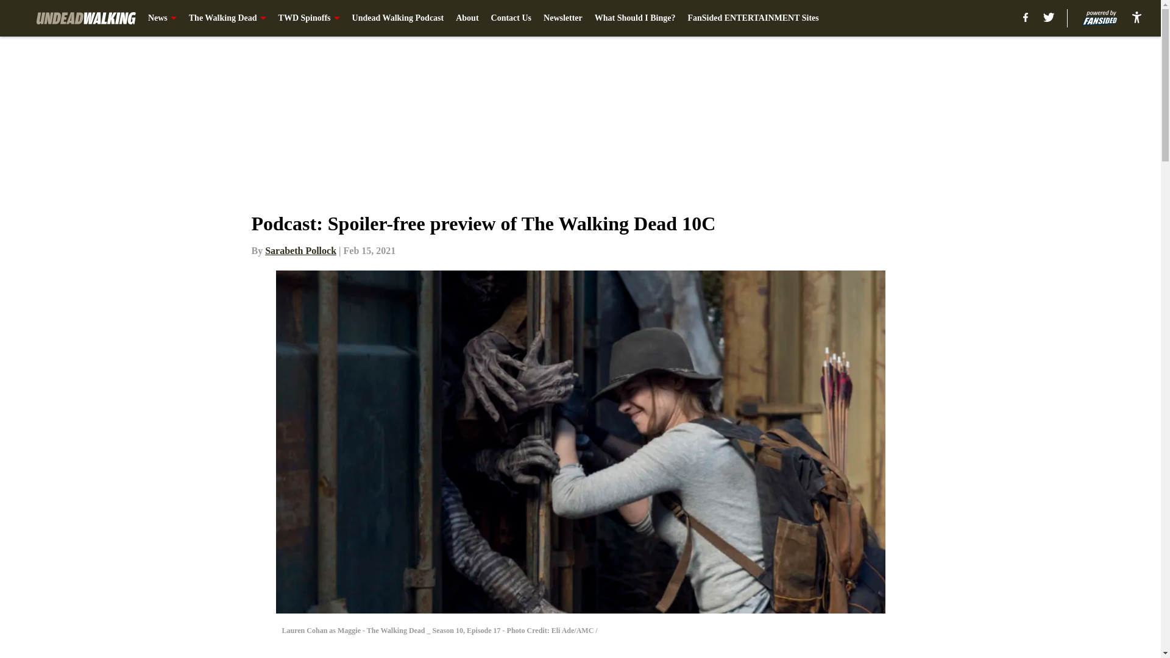  Describe the element at coordinates (563, 18) in the screenshot. I see `Newsletter` at that location.